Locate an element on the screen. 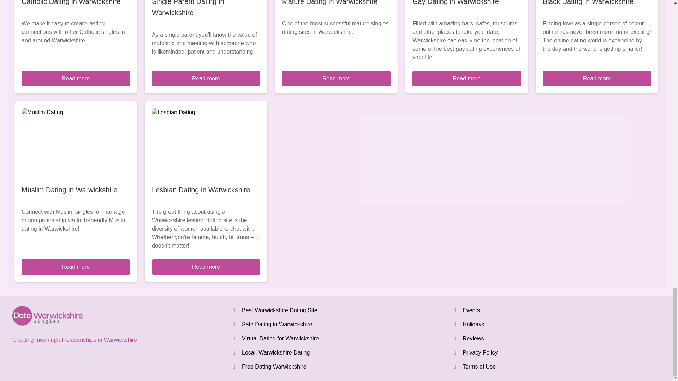  Privacy Policy is located at coordinates (480, 352).